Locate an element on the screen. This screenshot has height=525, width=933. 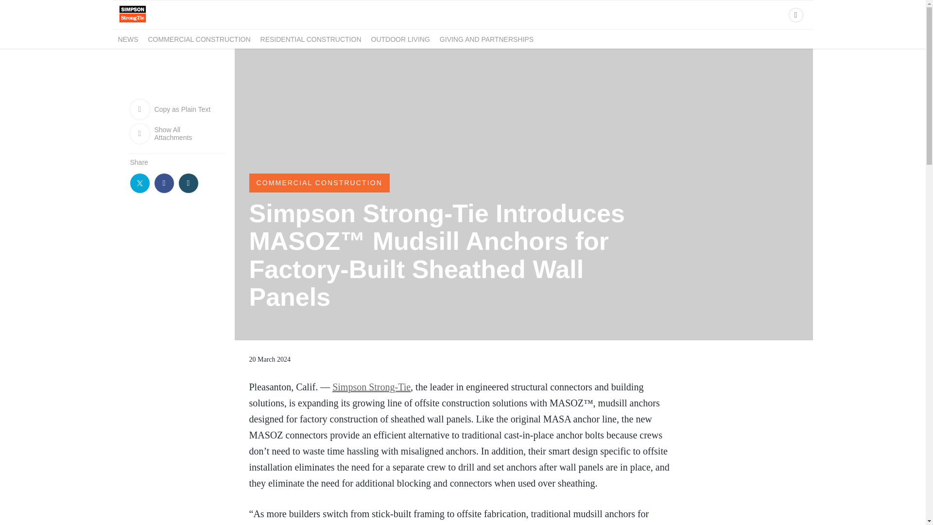
OUTDOOR LIVING is located at coordinates (400, 39).